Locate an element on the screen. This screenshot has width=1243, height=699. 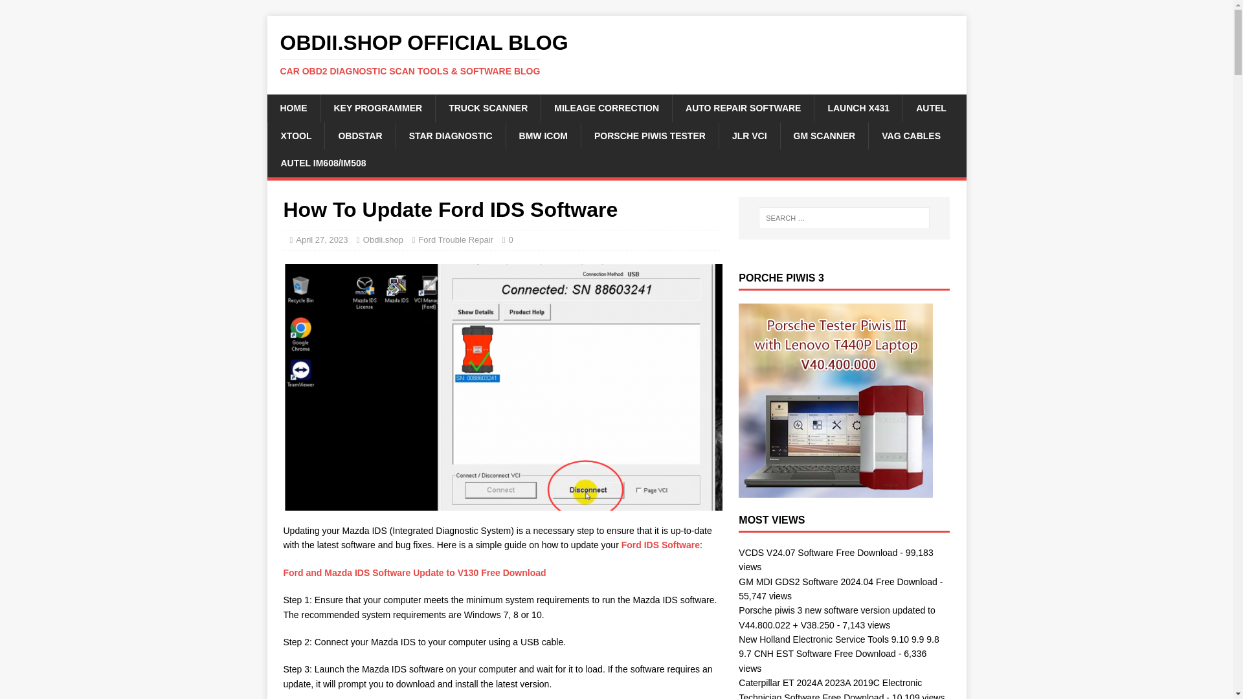
OBDSTAR is located at coordinates (360, 136).